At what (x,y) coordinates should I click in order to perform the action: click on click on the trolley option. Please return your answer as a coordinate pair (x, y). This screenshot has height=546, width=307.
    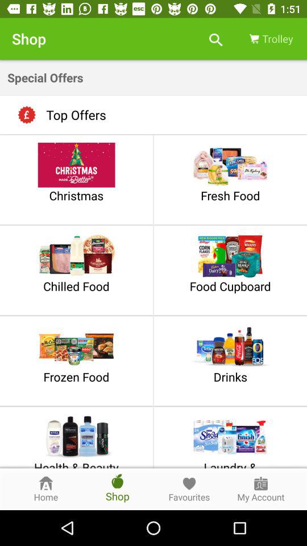
    Looking at the image, I should click on (271, 39).